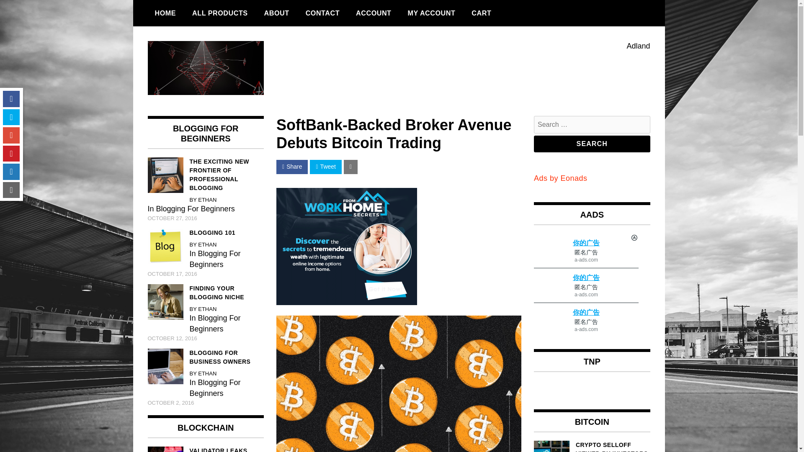 The height and width of the screenshot is (452, 804). Describe the element at coordinates (322, 13) in the screenshot. I see `CONTACT` at that location.